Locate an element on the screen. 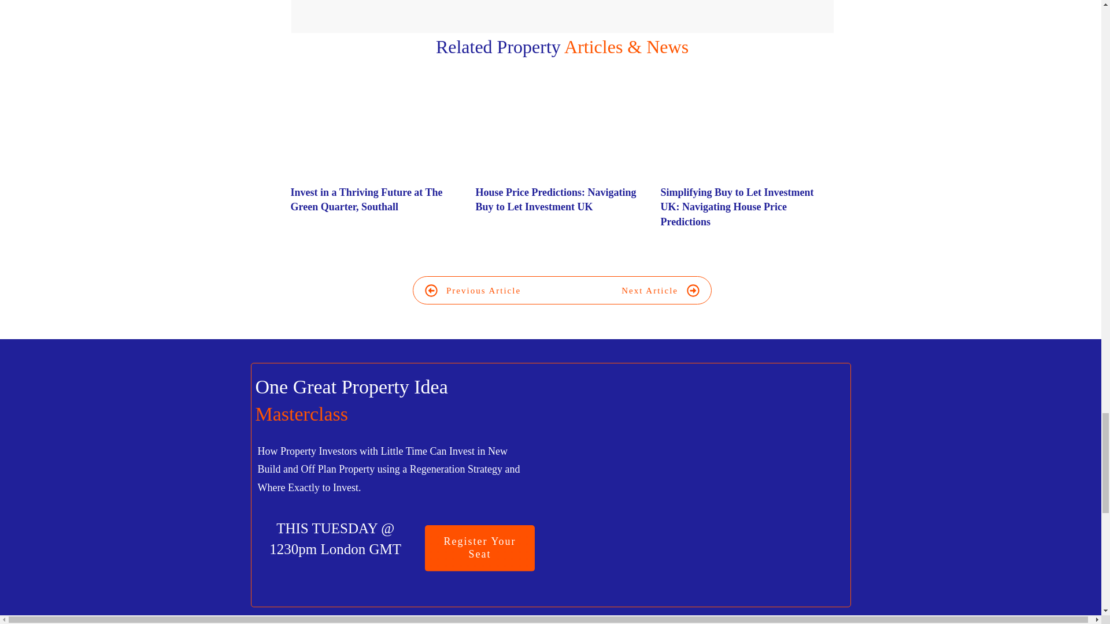 The width and height of the screenshot is (1110, 624). Register Your Seat is located at coordinates (480, 548).